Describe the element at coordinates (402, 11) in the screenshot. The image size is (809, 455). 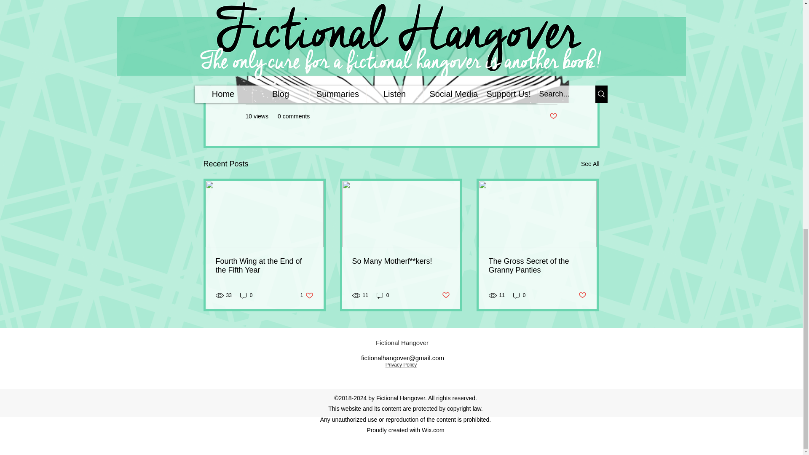
I see `listen to our episode` at that location.